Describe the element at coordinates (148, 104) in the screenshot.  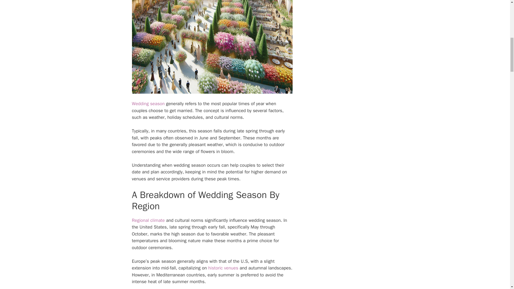
I see `Wedding season` at that location.